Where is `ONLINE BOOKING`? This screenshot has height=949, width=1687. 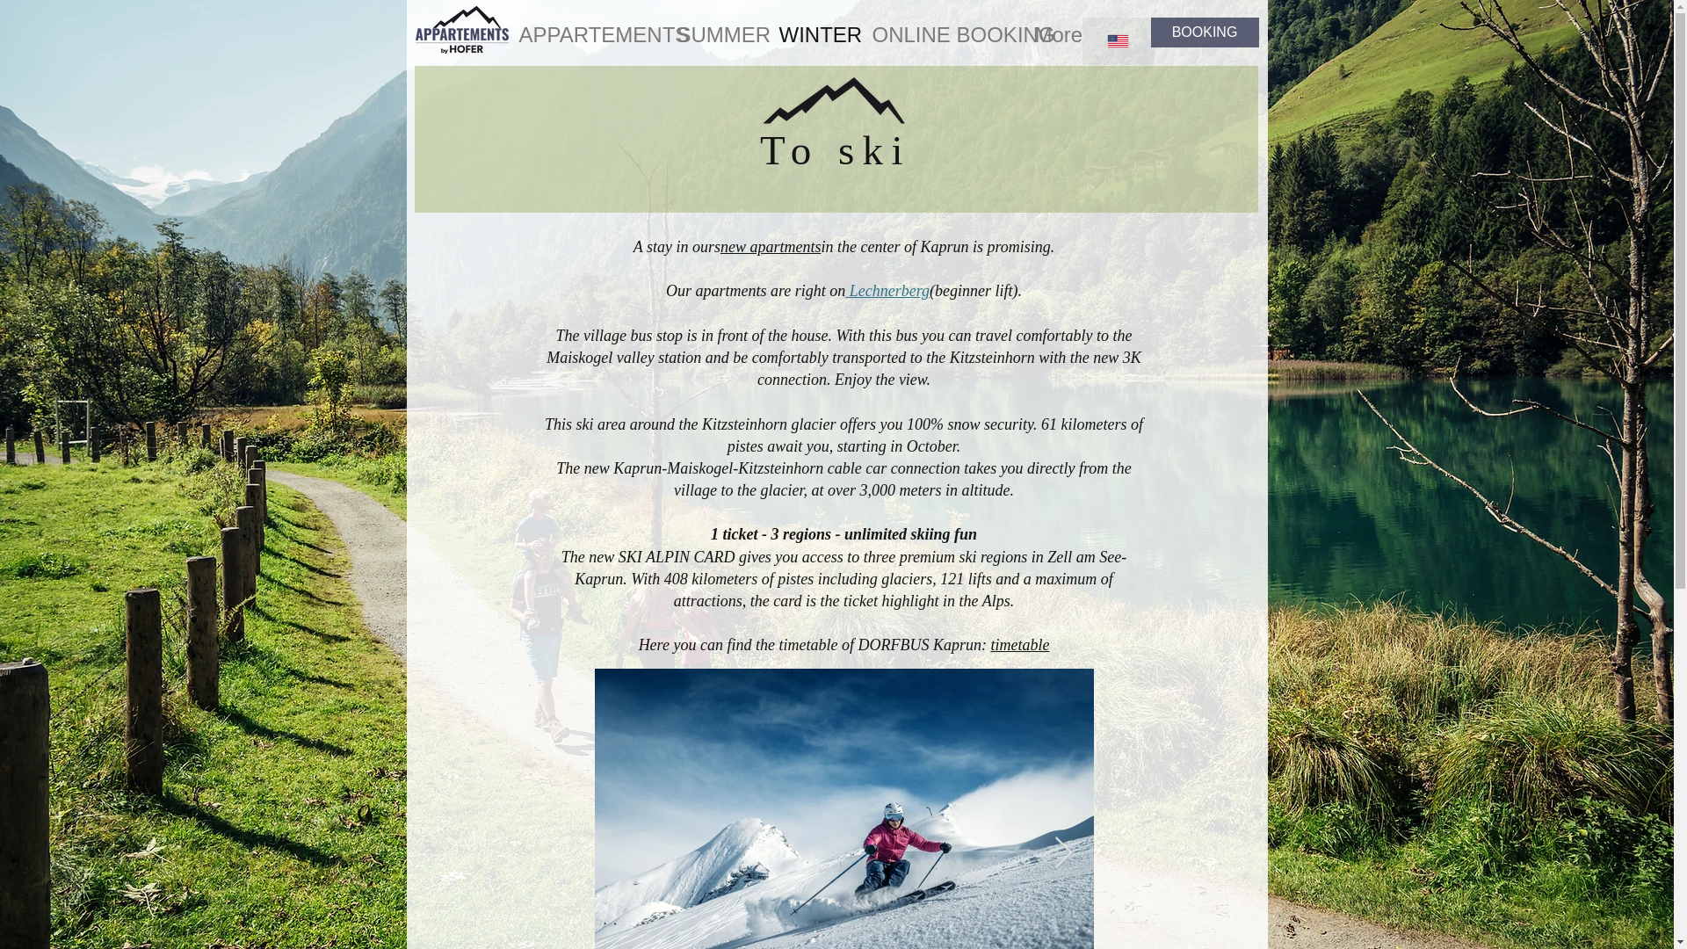 ONLINE BOOKING is located at coordinates (938, 34).